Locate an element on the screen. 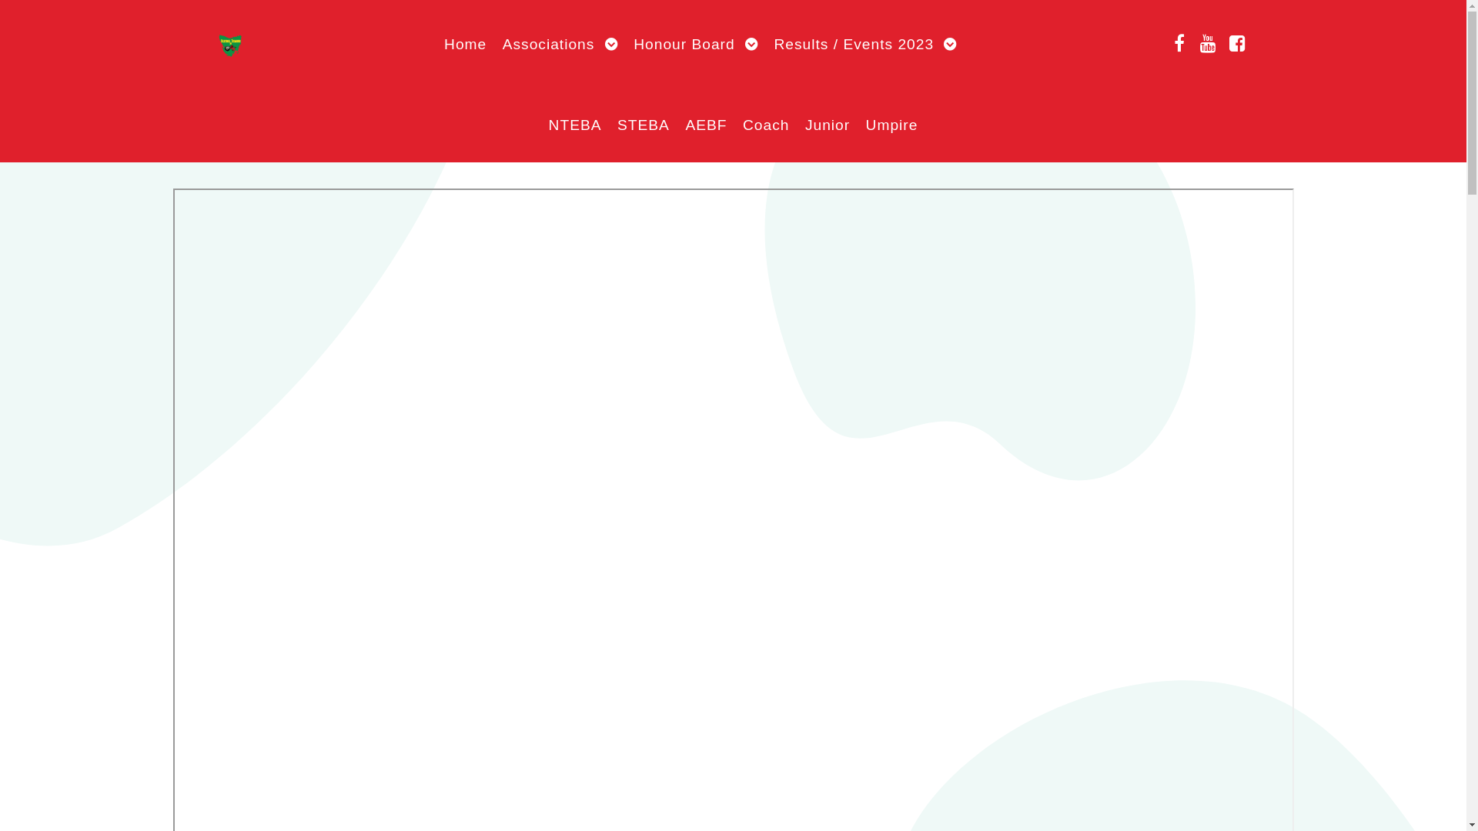 The width and height of the screenshot is (1478, 831). Coach is located at coordinates (766, 125).